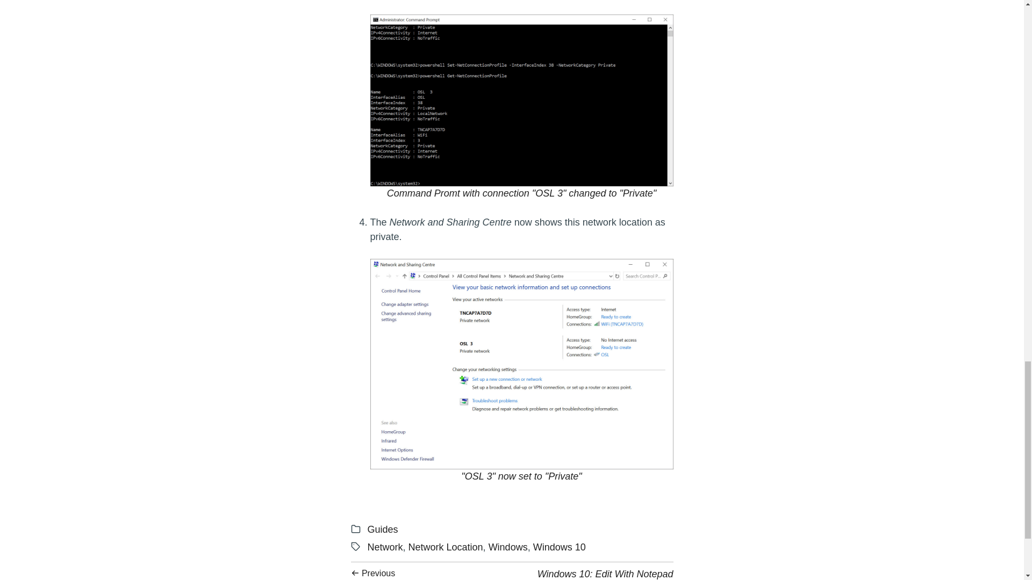 The height and width of the screenshot is (580, 1032). I want to click on Guides, so click(521, 193).